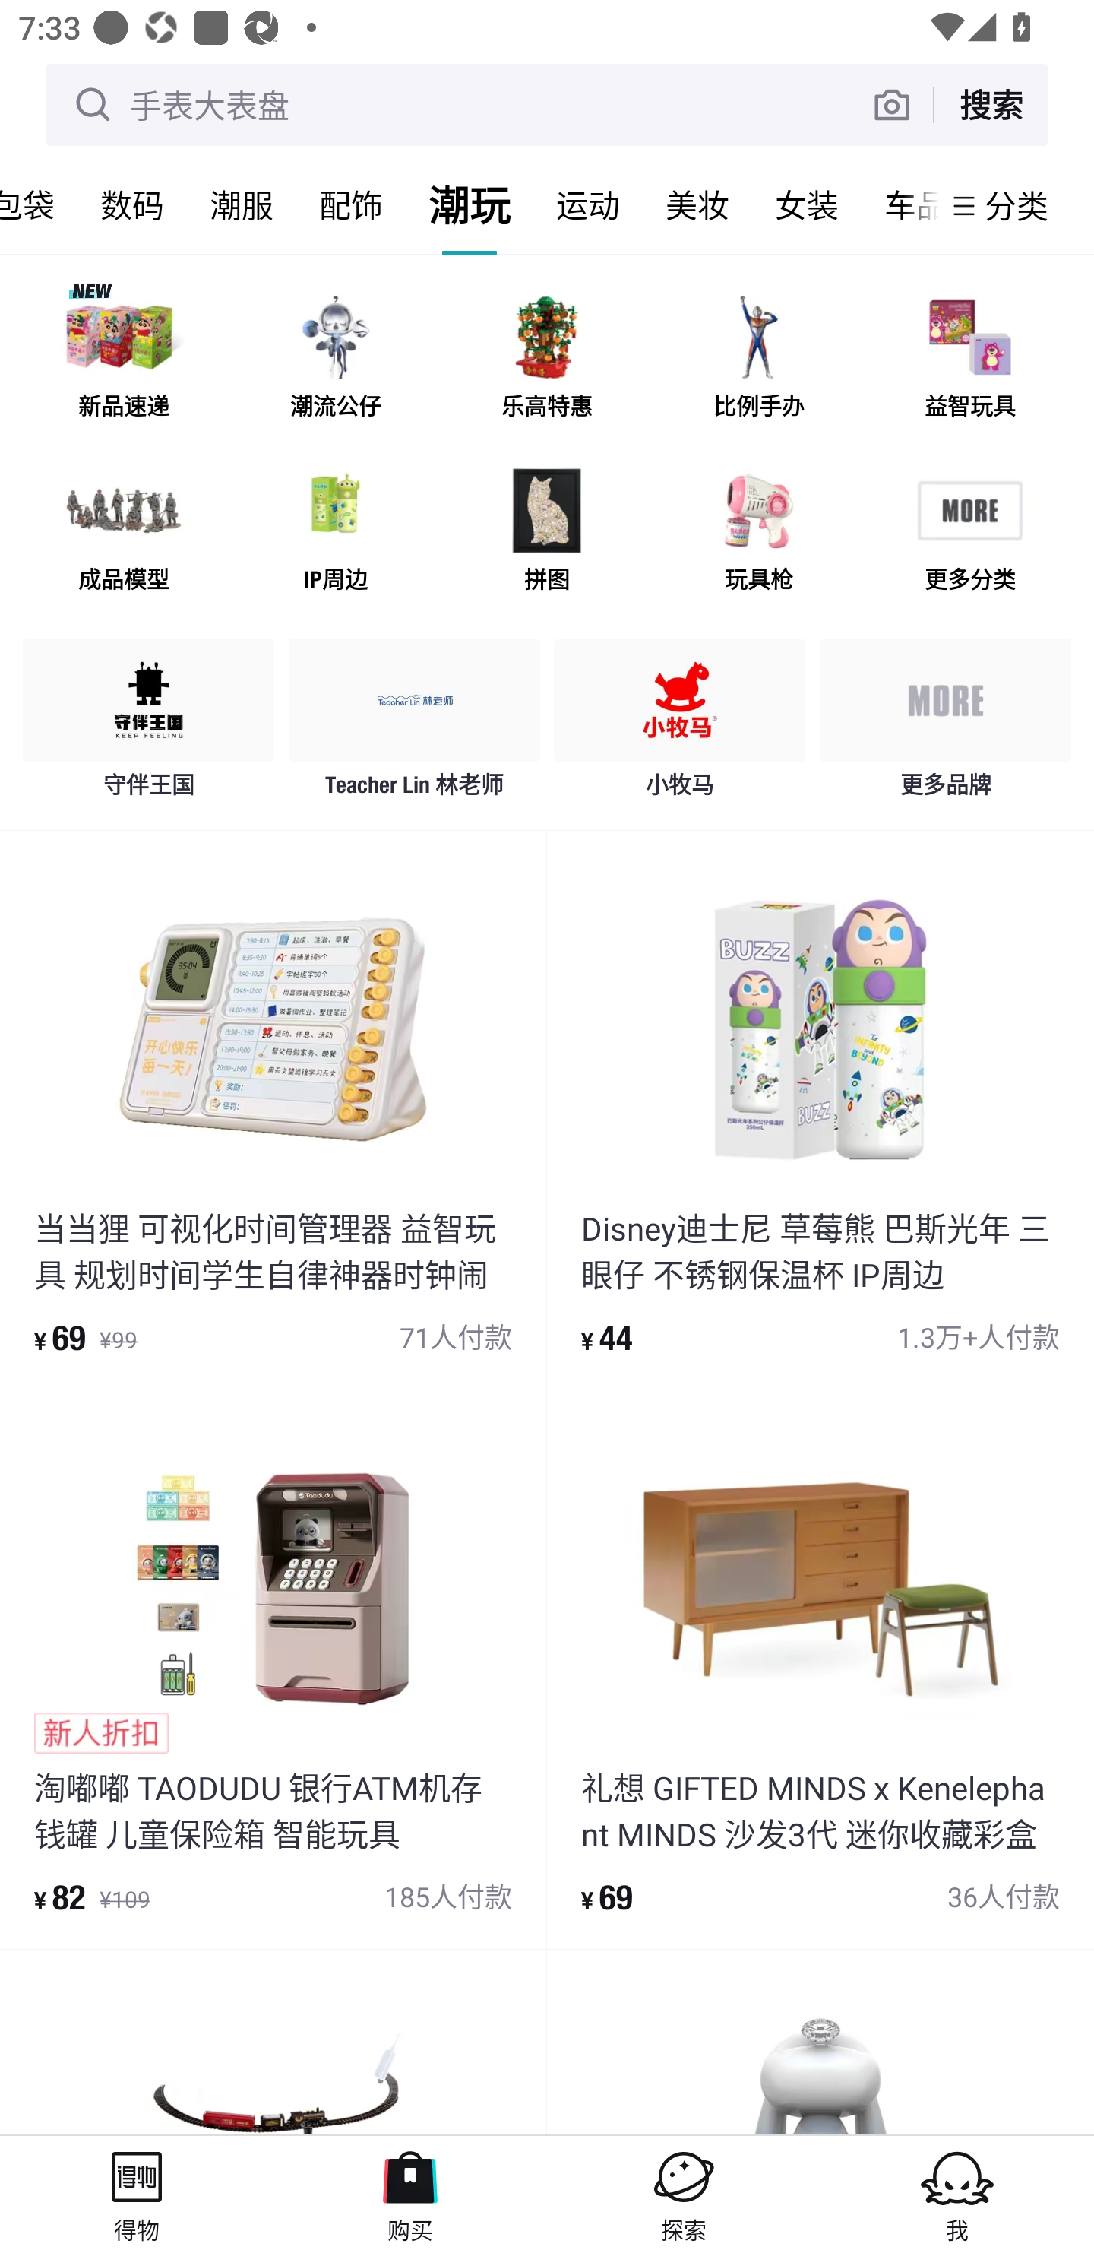 This screenshot has width=1094, height=2250. Describe the element at coordinates (470, 205) in the screenshot. I see `潮玩` at that location.